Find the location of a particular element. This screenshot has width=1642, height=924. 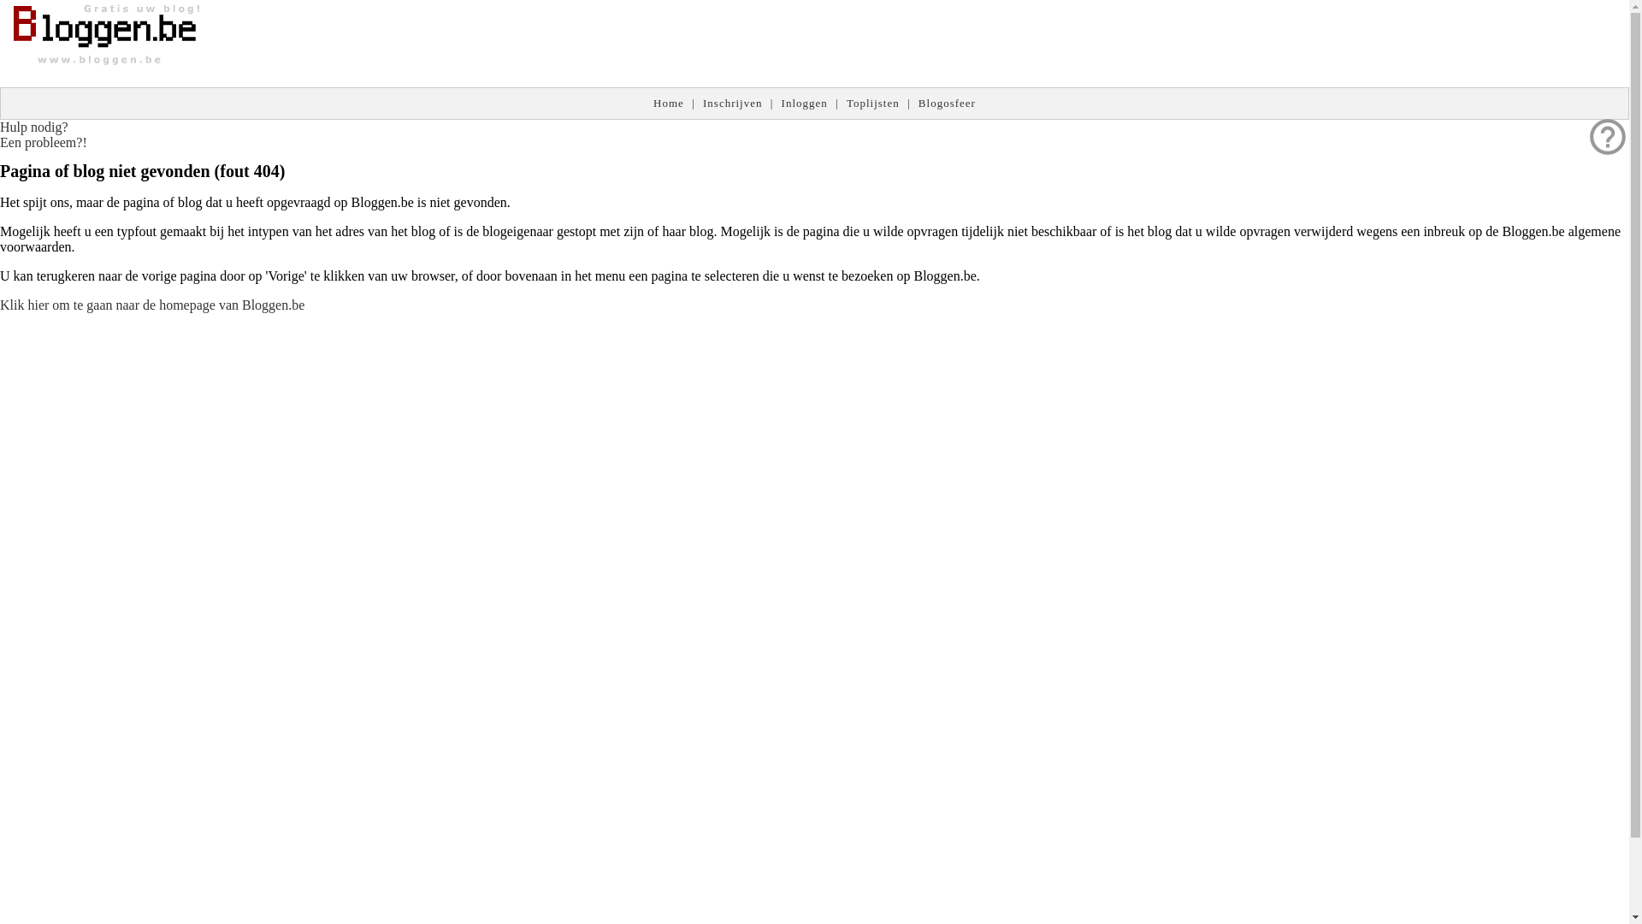

Home is located at coordinates (669, 103).